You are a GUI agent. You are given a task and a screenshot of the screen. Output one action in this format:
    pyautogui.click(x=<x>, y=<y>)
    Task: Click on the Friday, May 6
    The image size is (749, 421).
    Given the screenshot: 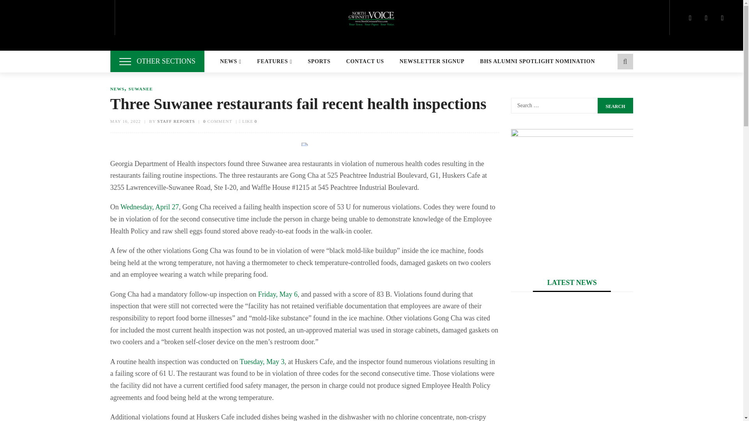 What is the action you would take?
    pyautogui.click(x=277, y=294)
    